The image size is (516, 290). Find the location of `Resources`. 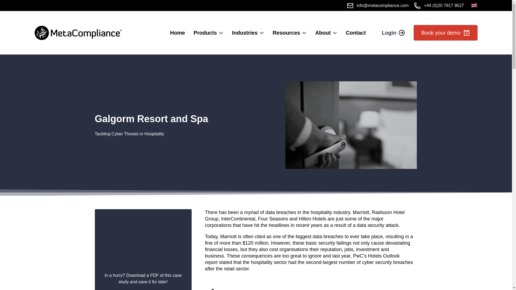

Resources is located at coordinates (286, 33).